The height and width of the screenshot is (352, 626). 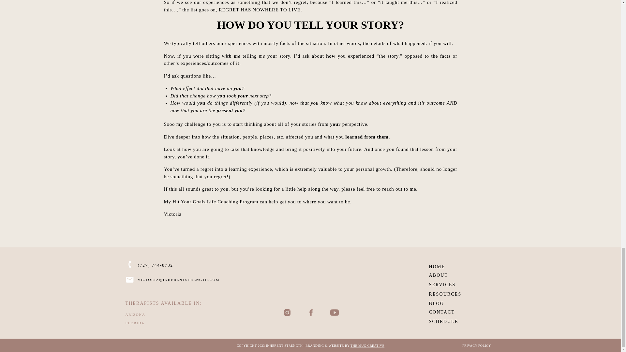 I want to click on ABOUT, so click(x=445, y=274).